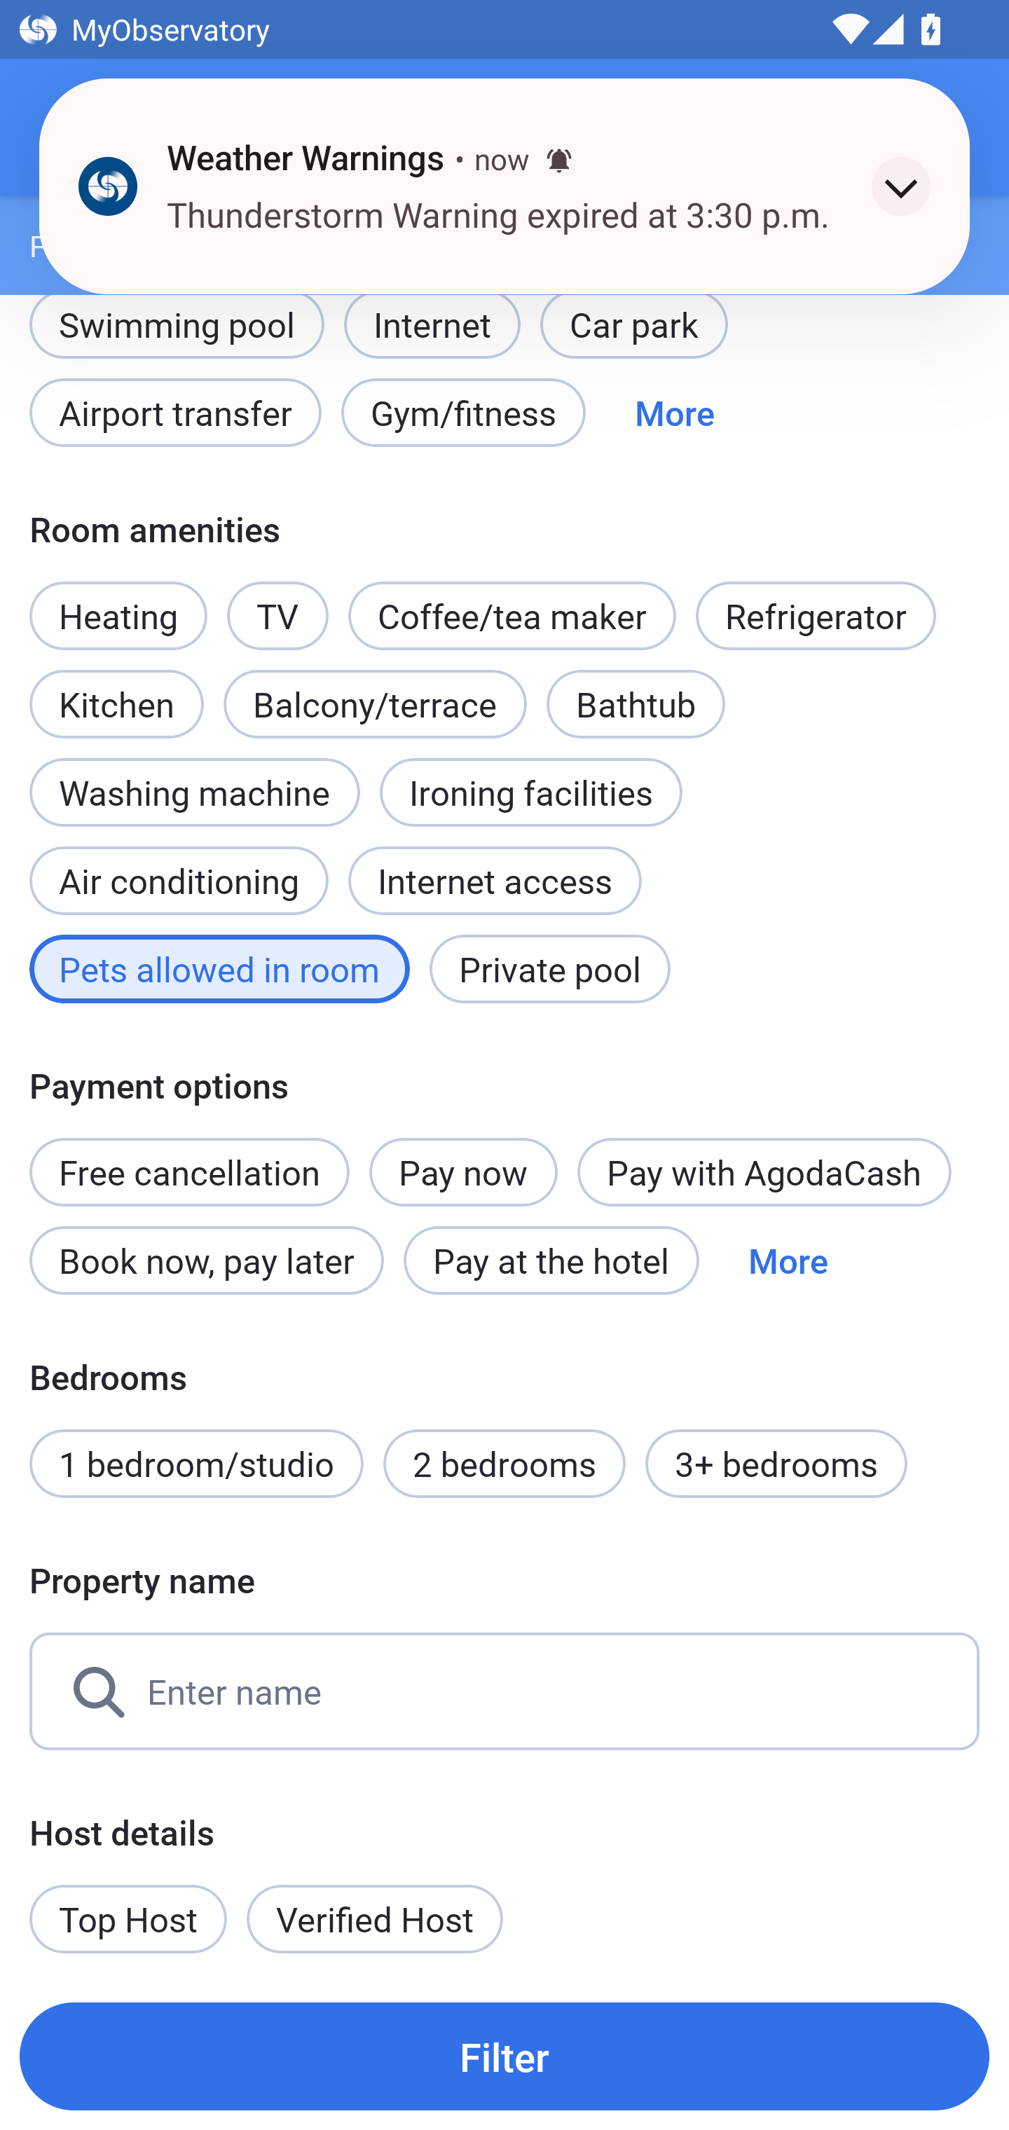  What do you see at coordinates (530, 792) in the screenshot?
I see `Ironing facilities` at bounding box center [530, 792].